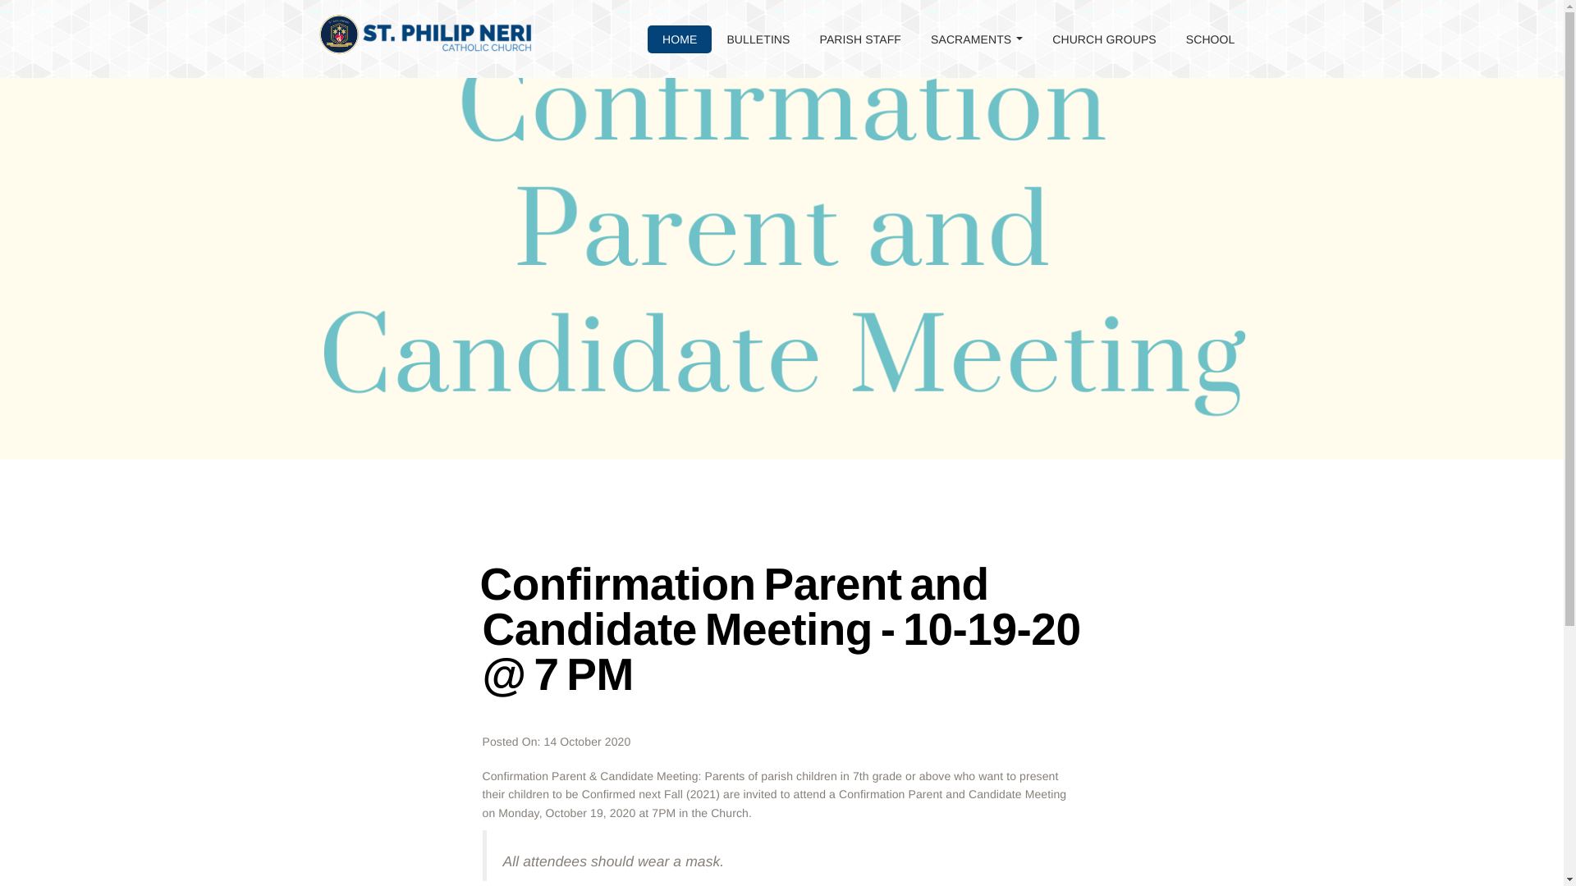  Describe the element at coordinates (680, 39) in the screenshot. I see `HOME` at that location.